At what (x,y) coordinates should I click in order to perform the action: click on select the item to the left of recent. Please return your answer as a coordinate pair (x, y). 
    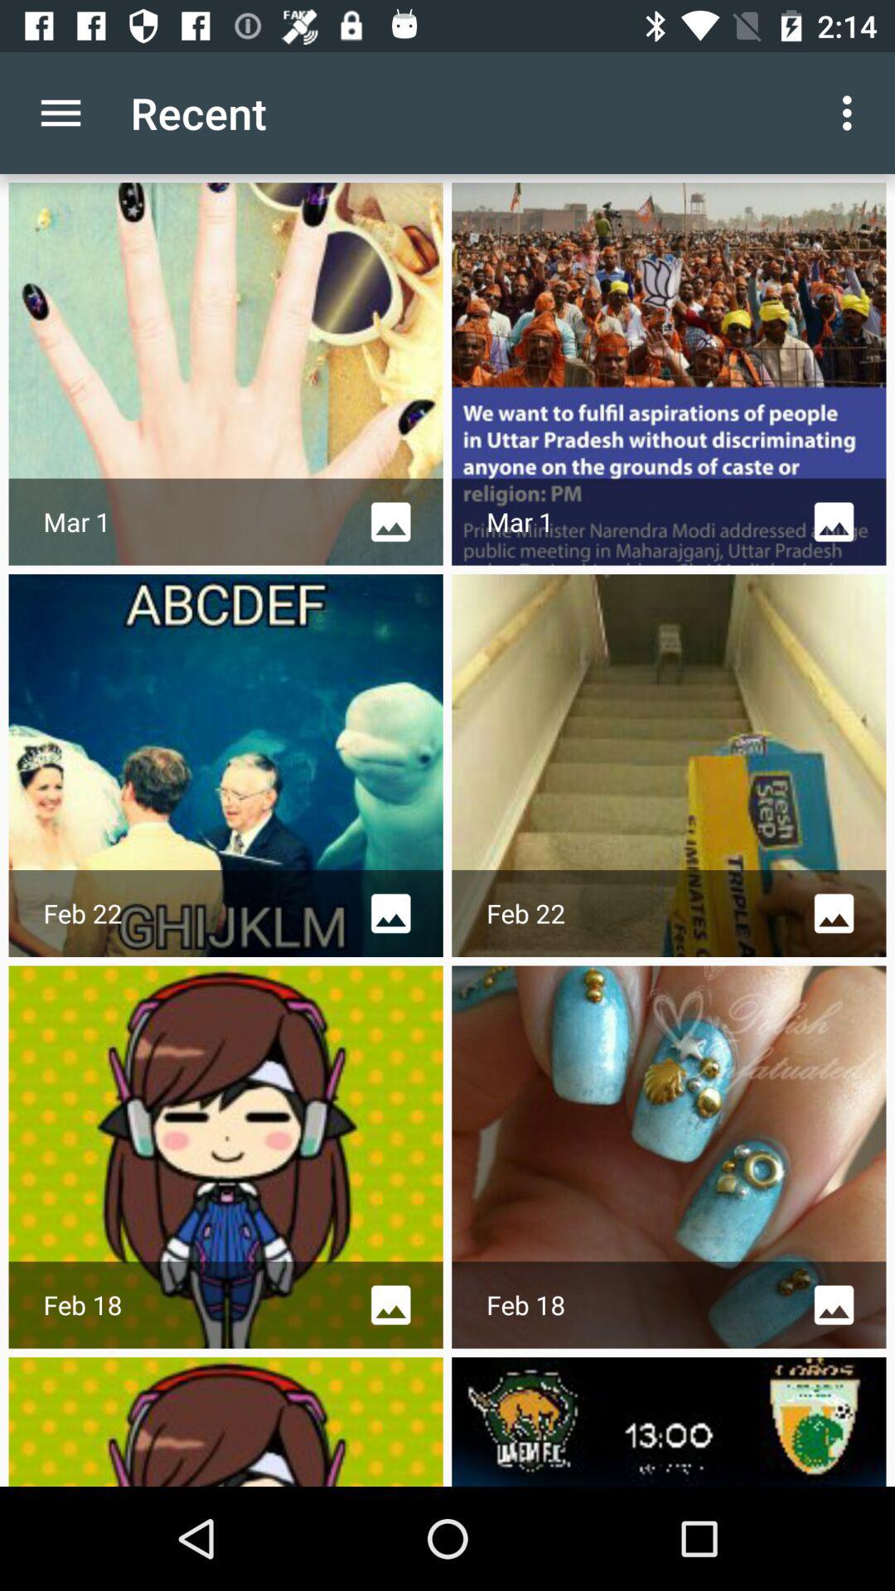
    Looking at the image, I should click on (60, 113).